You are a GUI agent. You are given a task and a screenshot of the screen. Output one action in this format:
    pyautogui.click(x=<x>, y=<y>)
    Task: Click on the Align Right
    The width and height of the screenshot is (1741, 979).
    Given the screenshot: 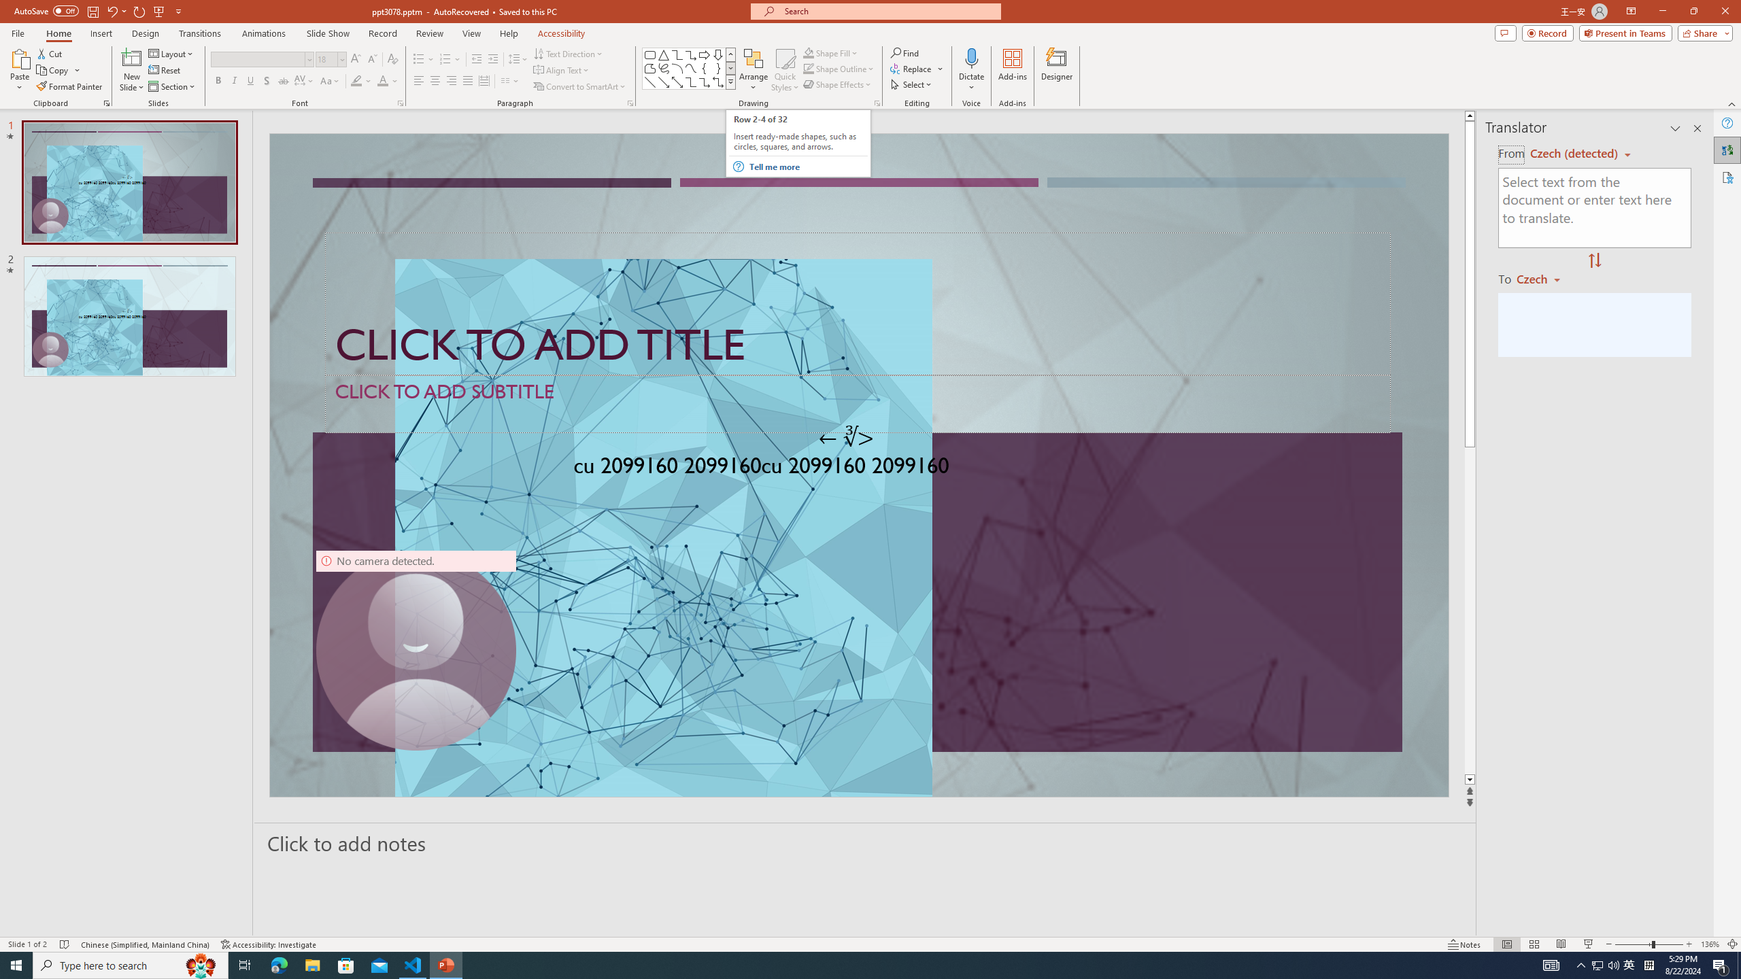 What is the action you would take?
    pyautogui.click(x=452, y=82)
    